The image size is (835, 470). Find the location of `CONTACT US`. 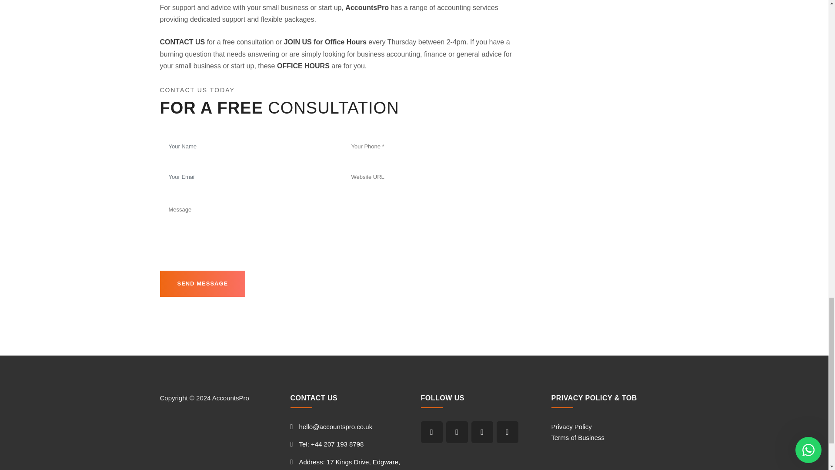

CONTACT US is located at coordinates (183, 42).